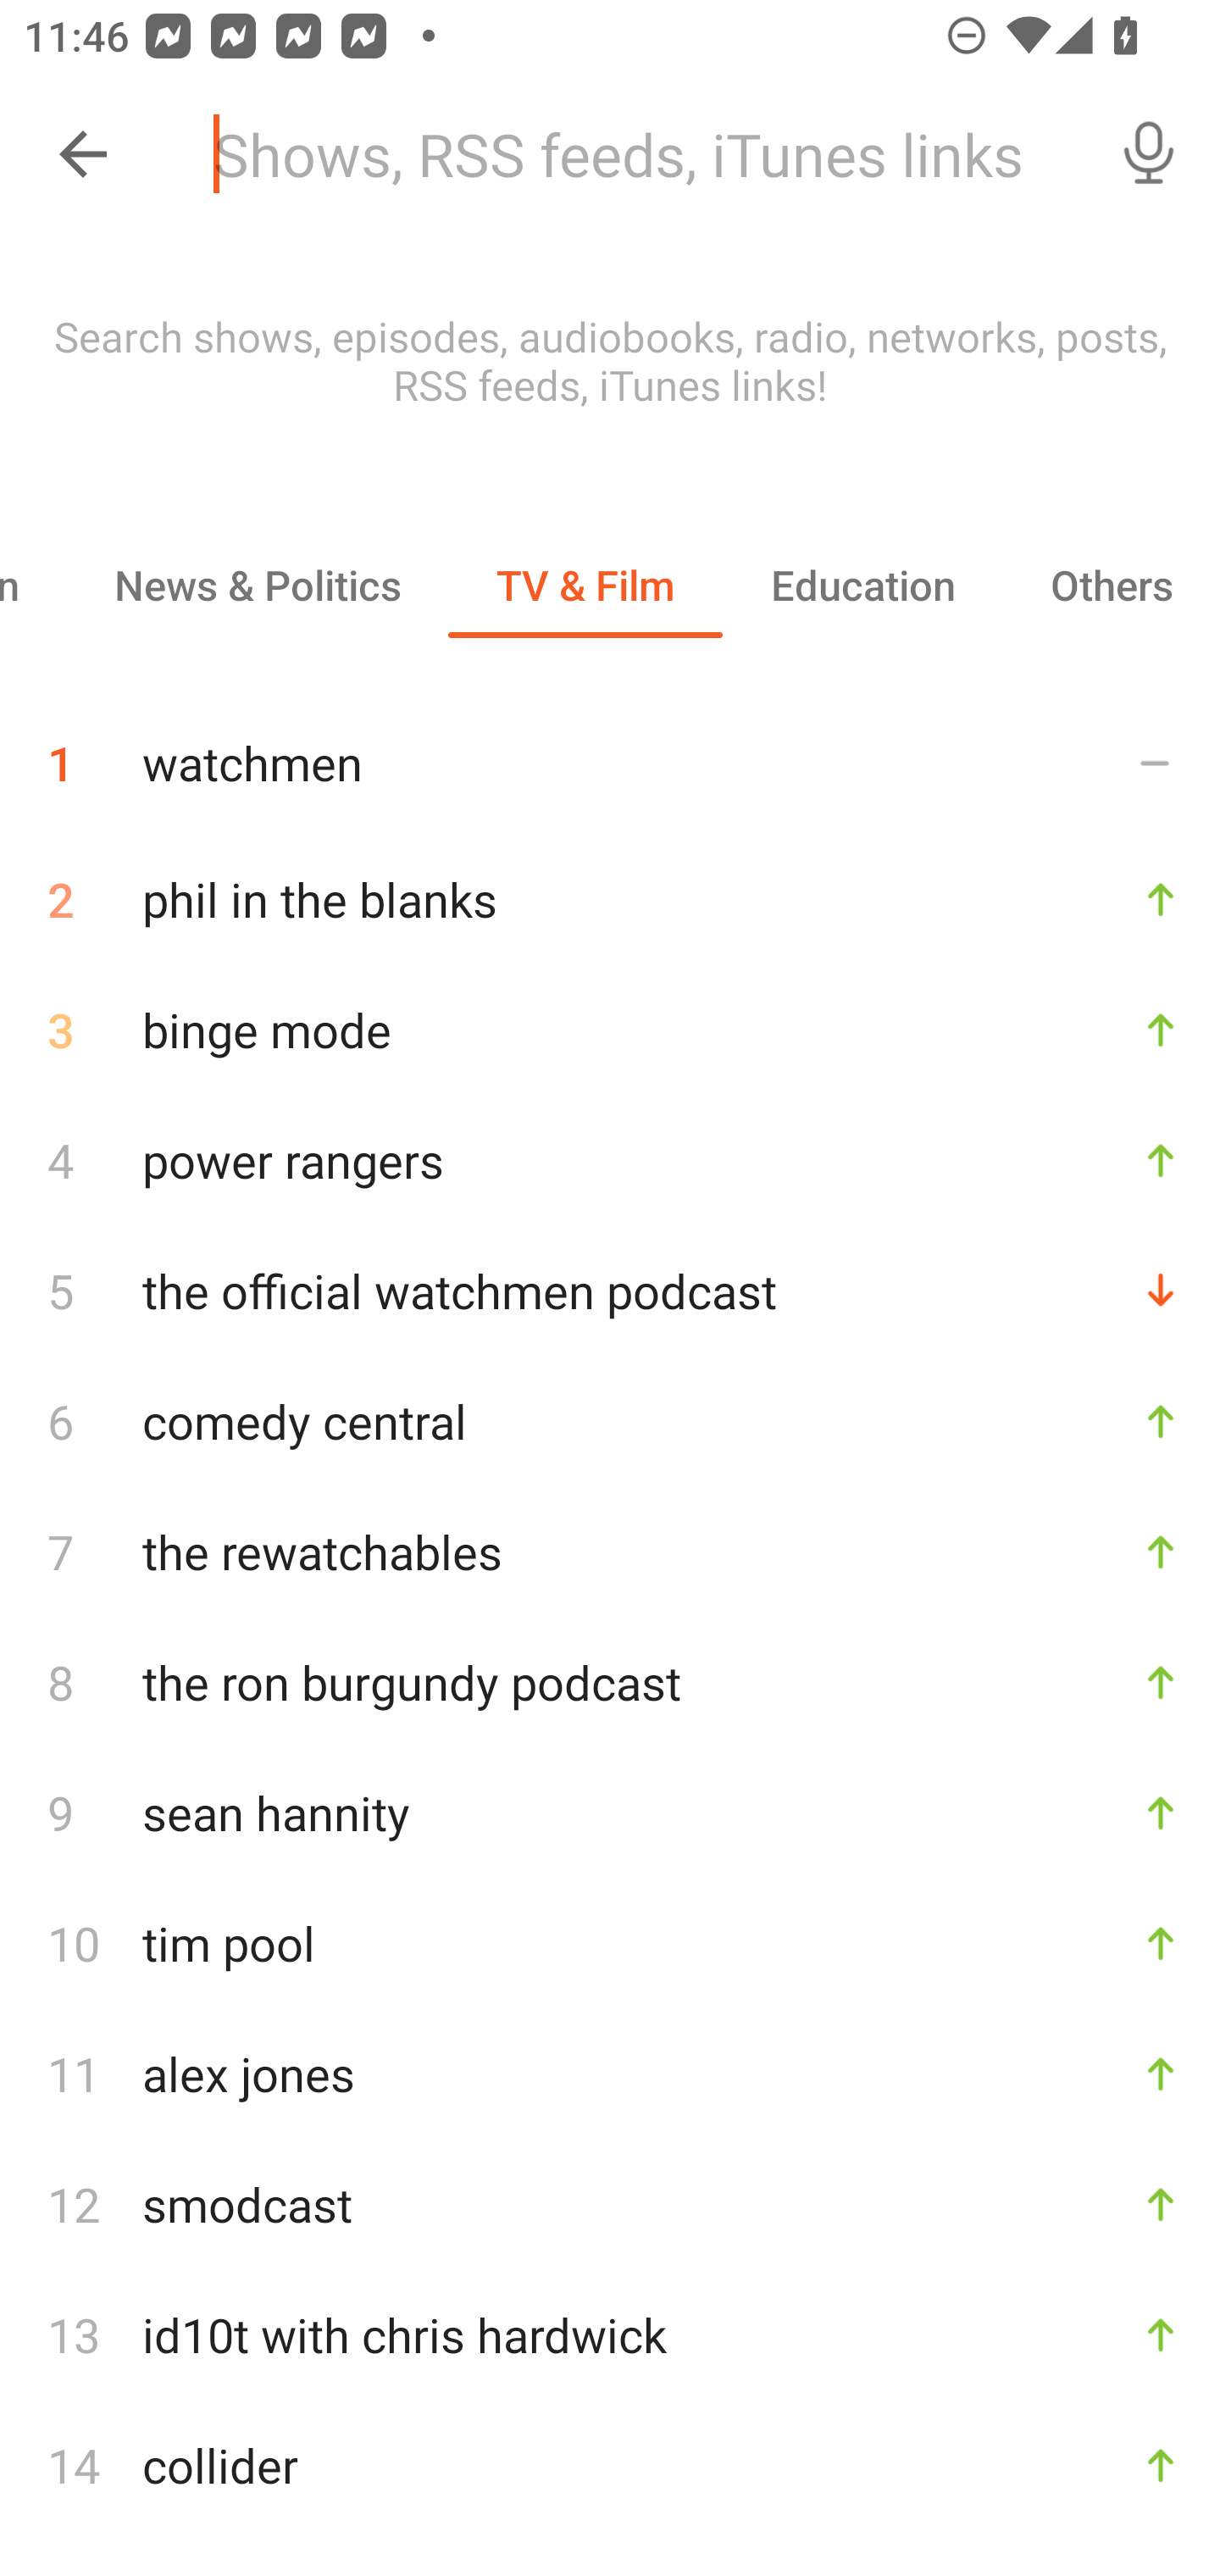  Describe the element at coordinates (83, 154) in the screenshot. I see `Collapse` at that location.